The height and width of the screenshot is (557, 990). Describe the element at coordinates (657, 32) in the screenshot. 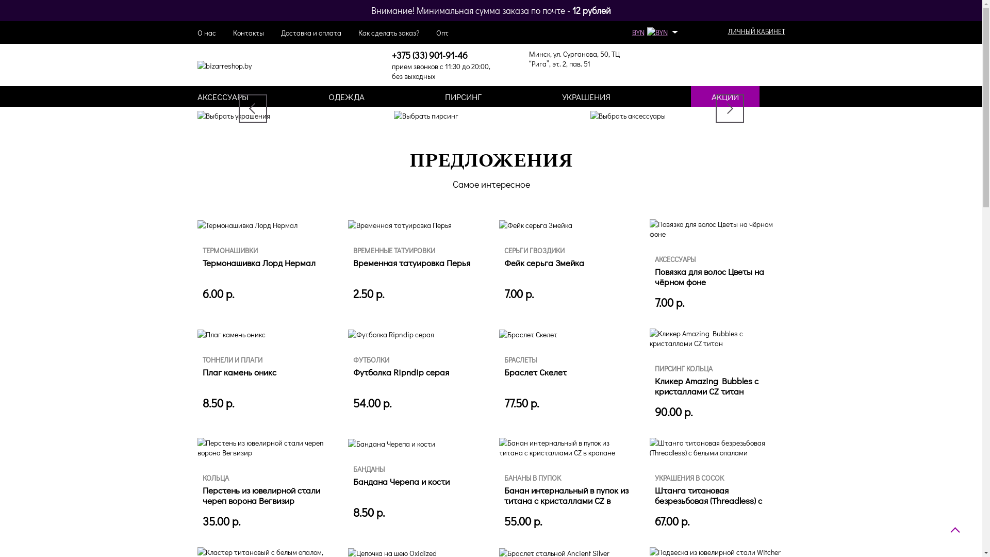

I see `BYN` at that location.